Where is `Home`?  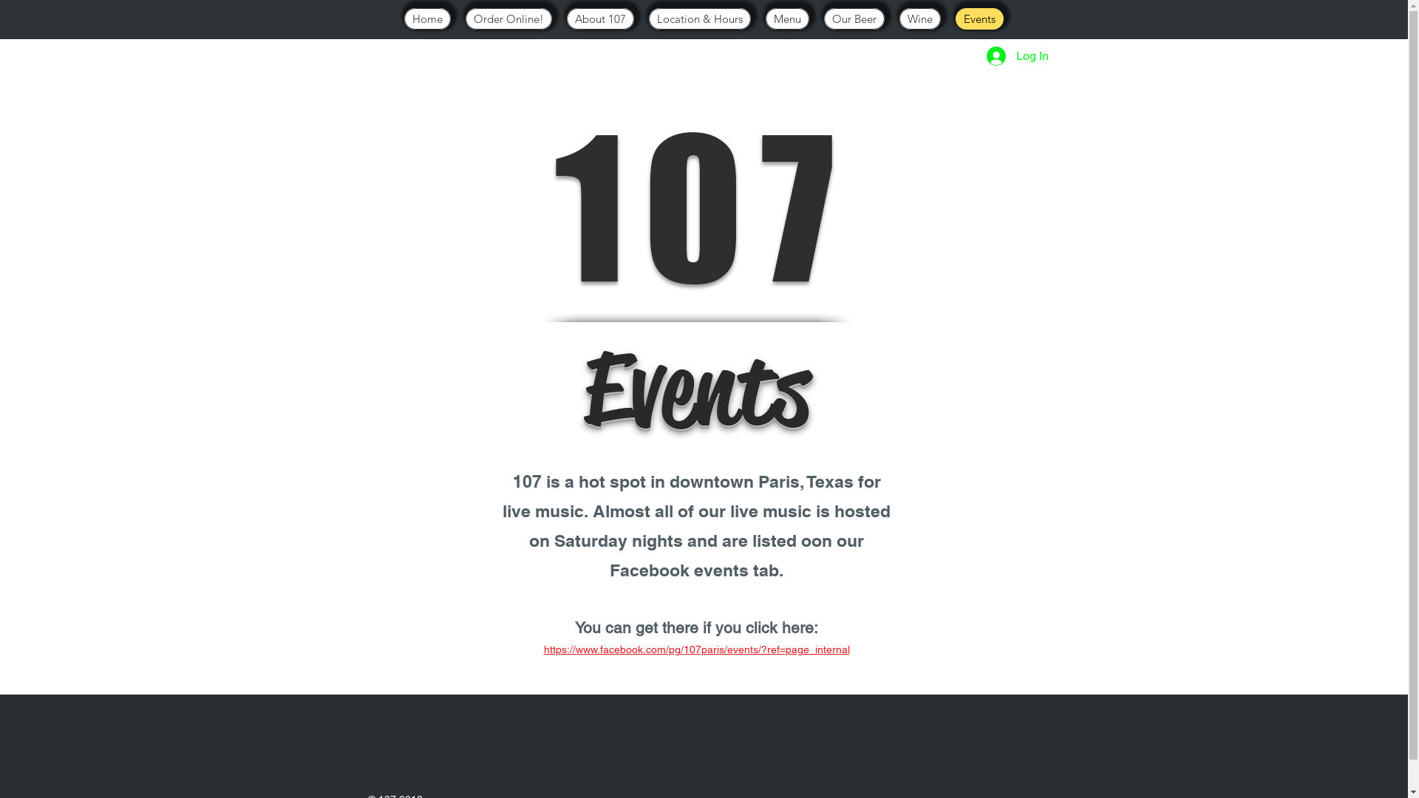 Home is located at coordinates (427, 19).